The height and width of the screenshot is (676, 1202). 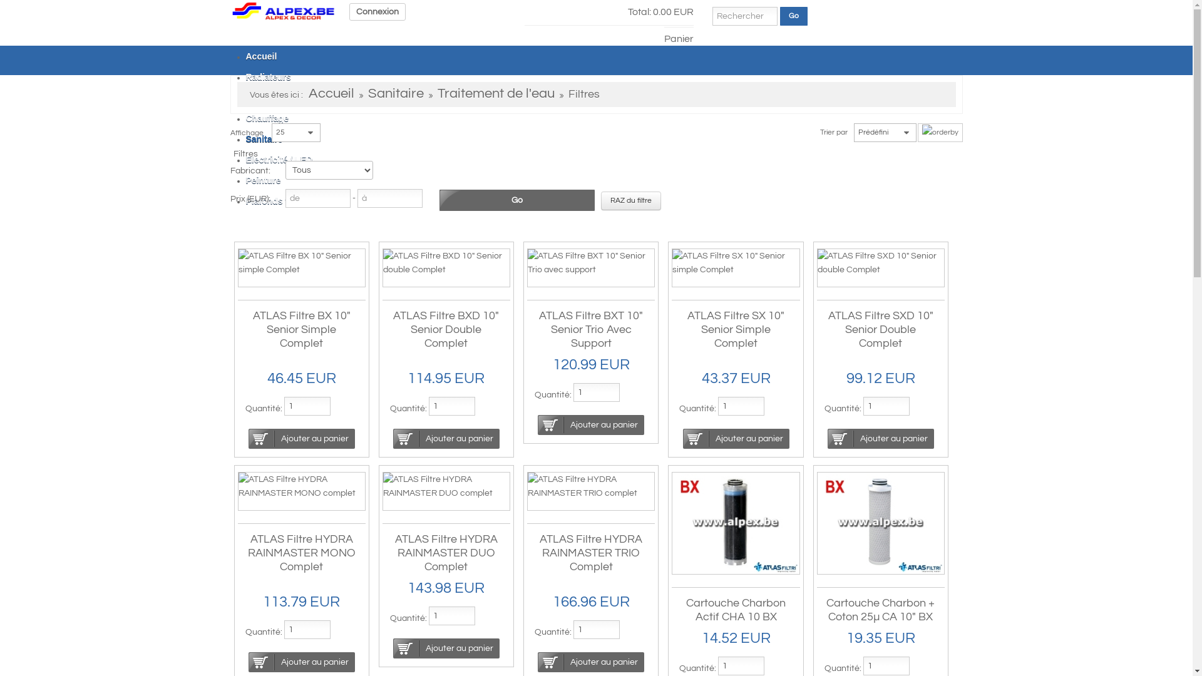 I want to click on ATLAS Filtre BXD 10" Senior Double Complet, so click(x=446, y=329).